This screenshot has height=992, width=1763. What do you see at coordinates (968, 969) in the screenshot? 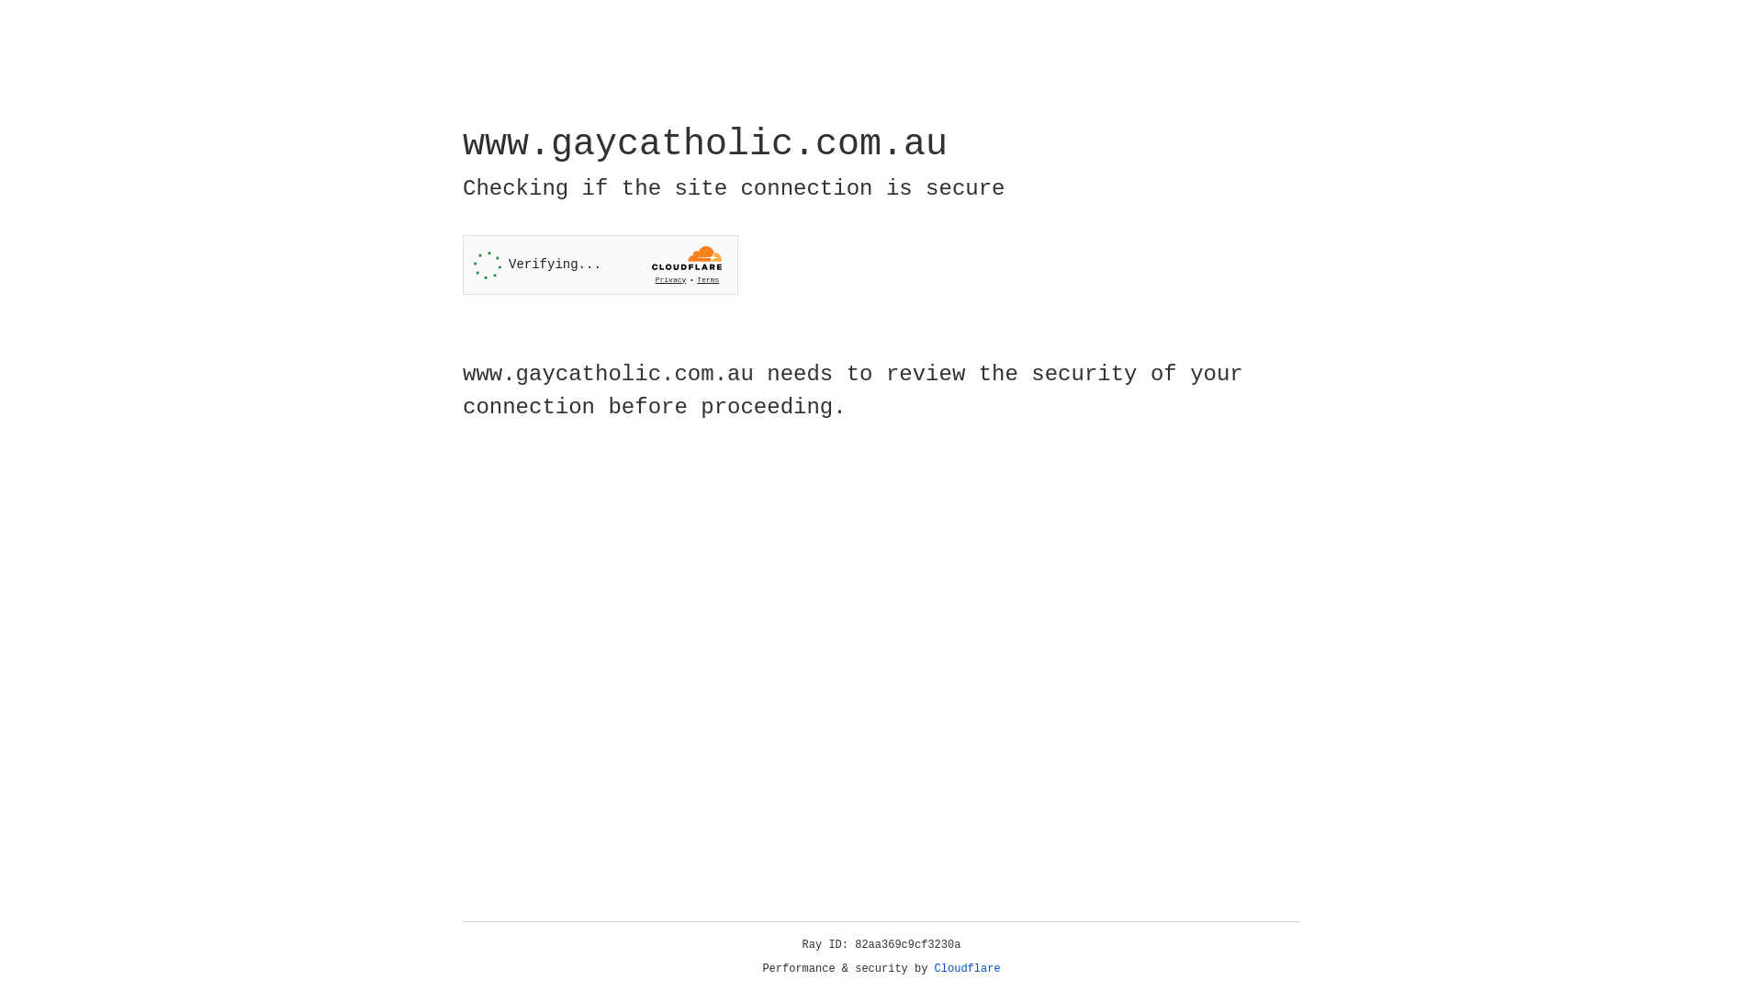
I see `Cloudflare` at bounding box center [968, 969].